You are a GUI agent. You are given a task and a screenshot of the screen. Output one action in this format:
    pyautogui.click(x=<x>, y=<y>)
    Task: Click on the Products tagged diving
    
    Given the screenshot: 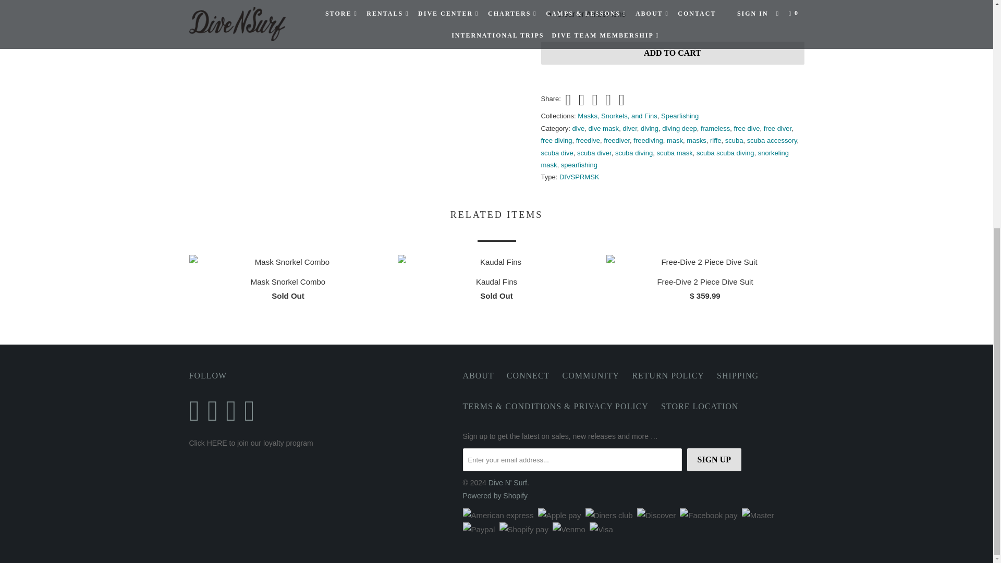 What is the action you would take?
    pyautogui.click(x=650, y=128)
    